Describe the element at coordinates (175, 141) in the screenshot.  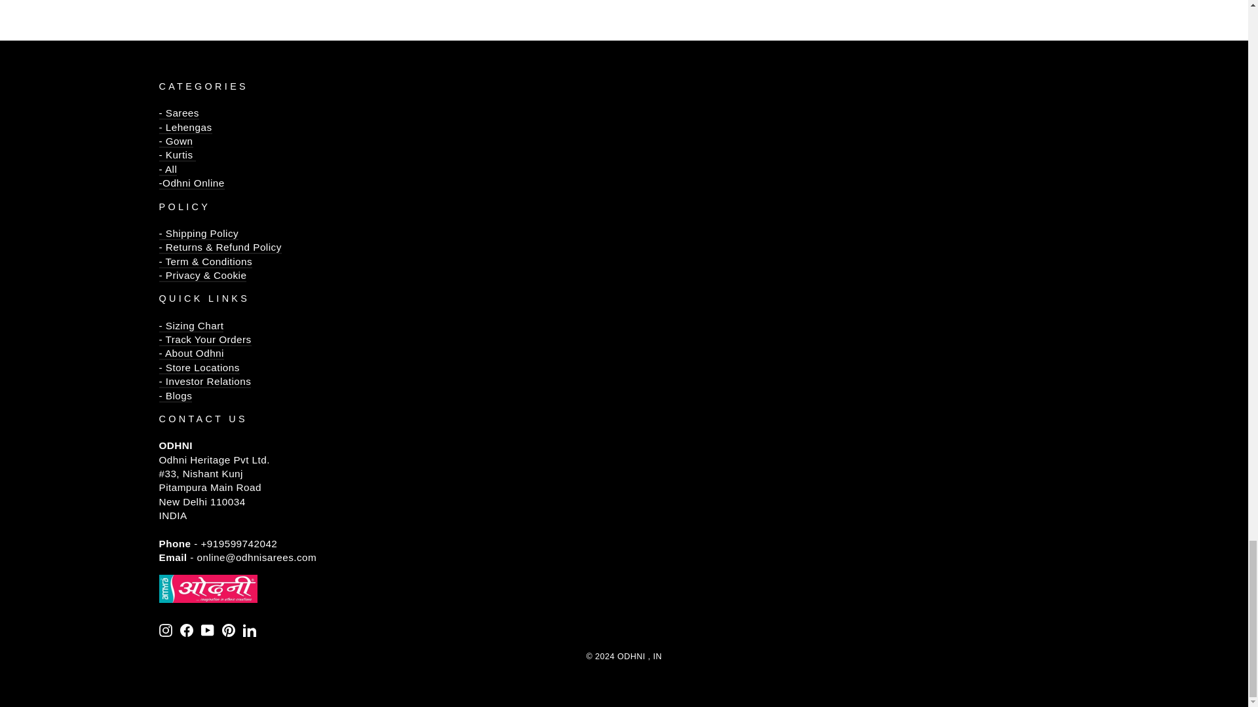
I see `Party Wear Gown For Women` at that location.